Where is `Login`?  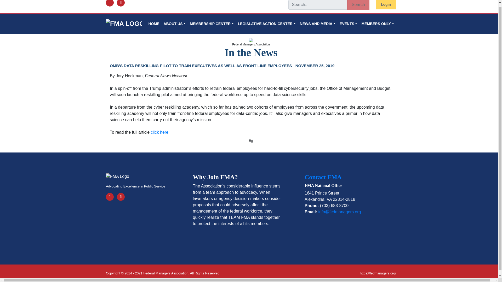
Login is located at coordinates (386, 5).